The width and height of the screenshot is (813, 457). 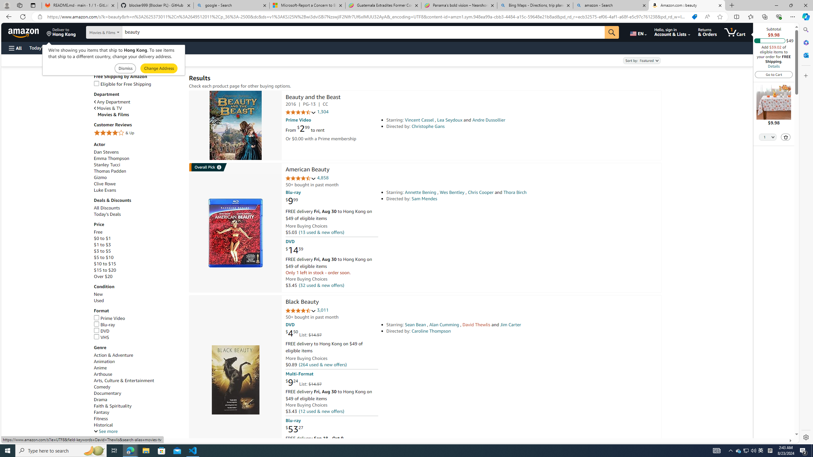 I want to click on 3,011, so click(x=323, y=310).